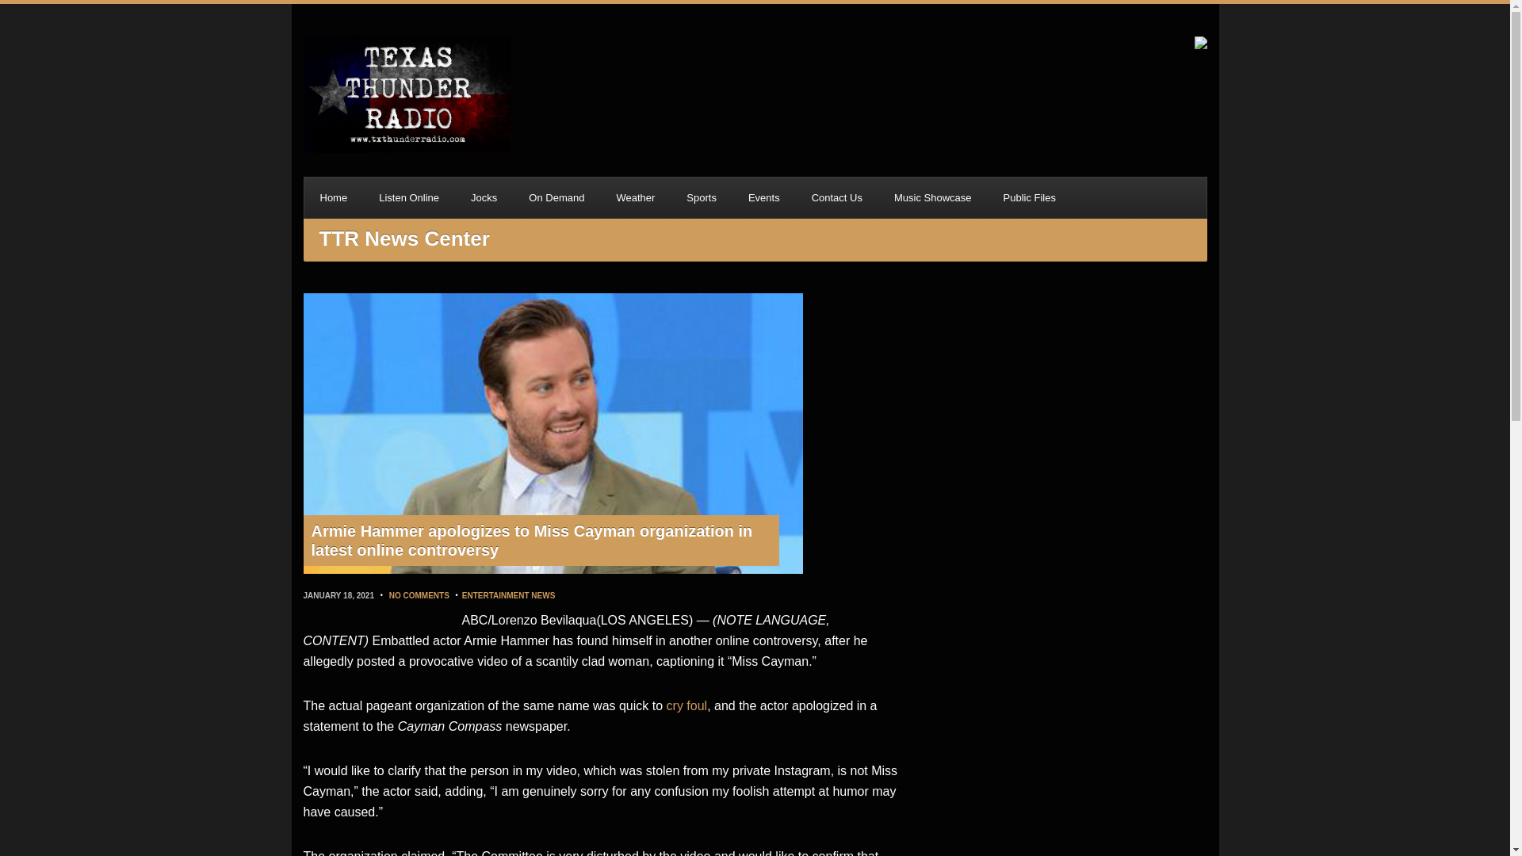  What do you see at coordinates (509, 596) in the screenshot?
I see `ENTERTAINMENT NEWS` at bounding box center [509, 596].